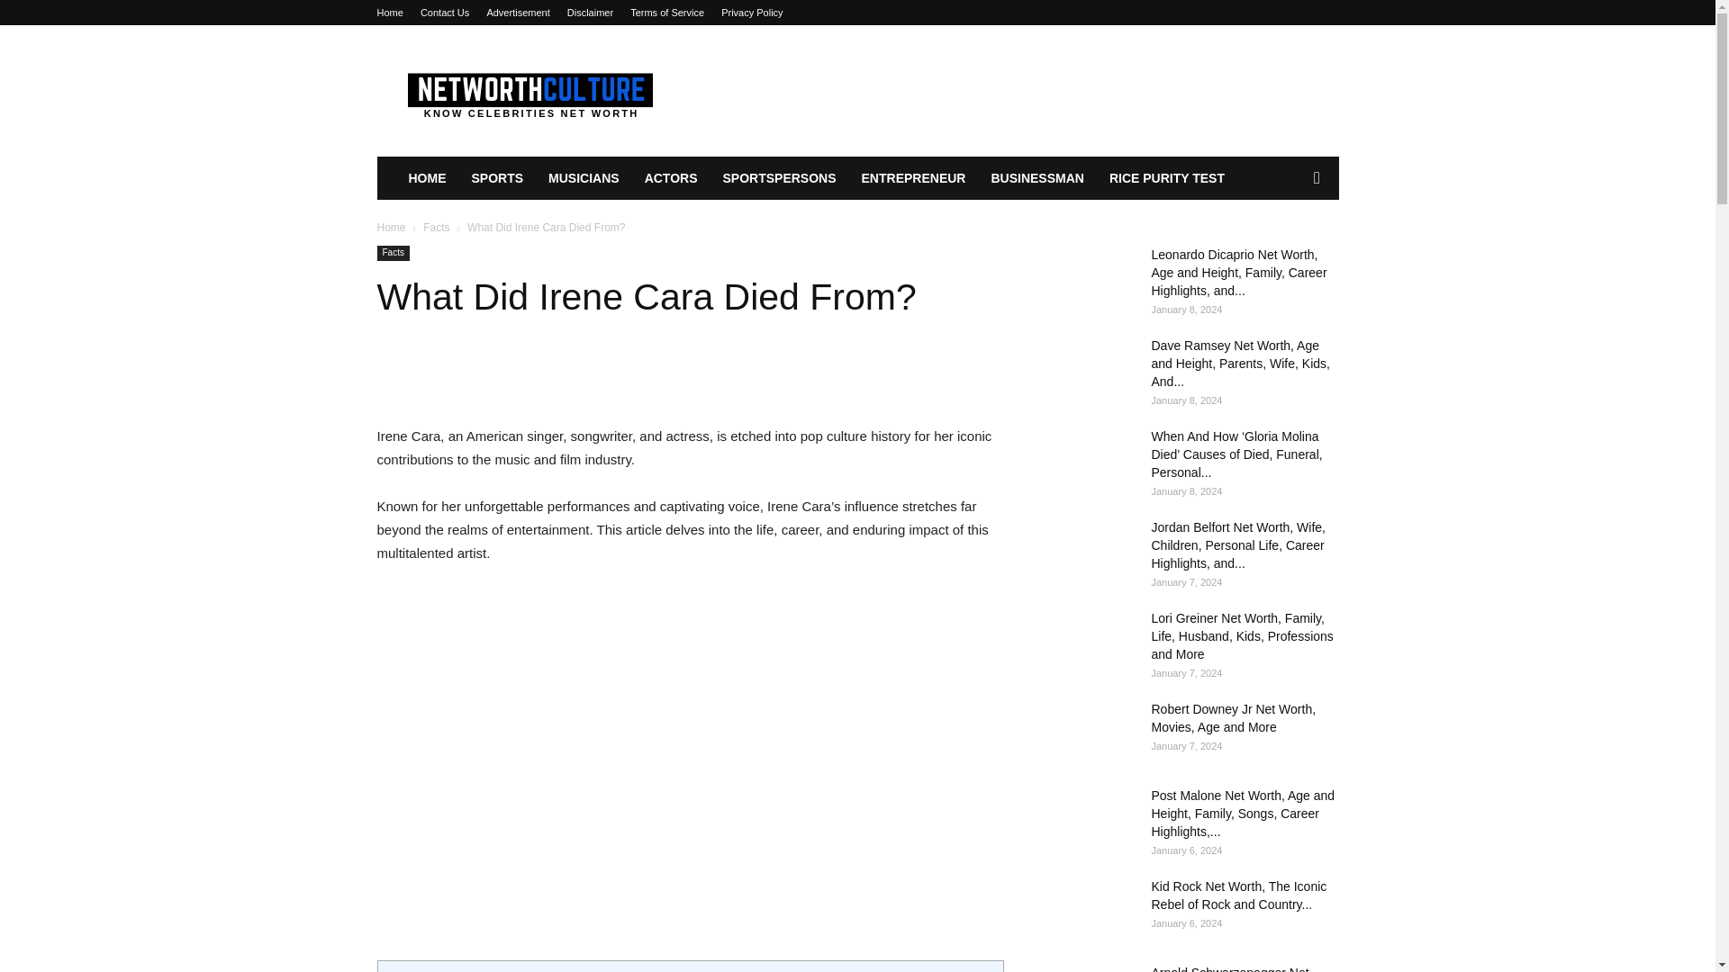 The image size is (1729, 972). I want to click on MUSICIANS, so click(584, 178).